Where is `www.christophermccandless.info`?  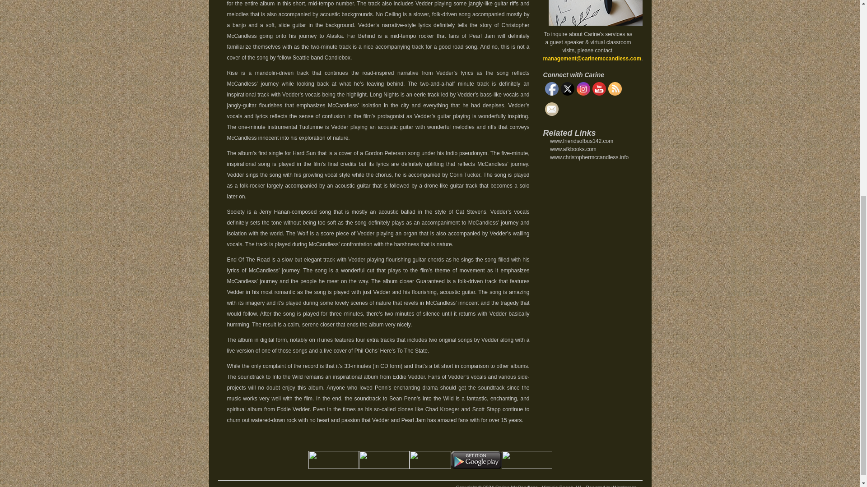 www.christophermccandless.info is located at coordinates (589, 157).